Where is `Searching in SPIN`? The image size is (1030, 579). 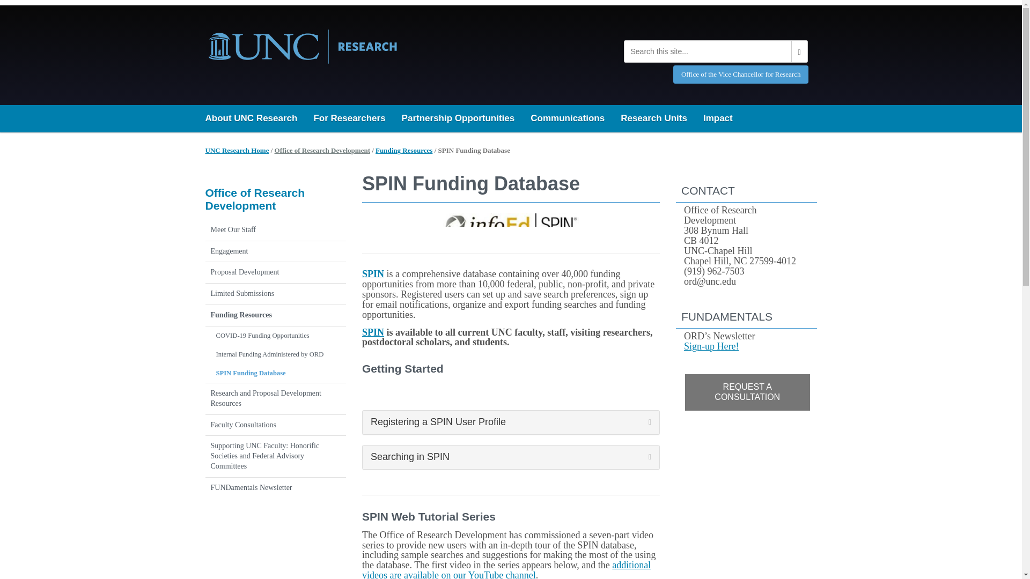
Searching in SPIN is located at coordinates (511, 457).